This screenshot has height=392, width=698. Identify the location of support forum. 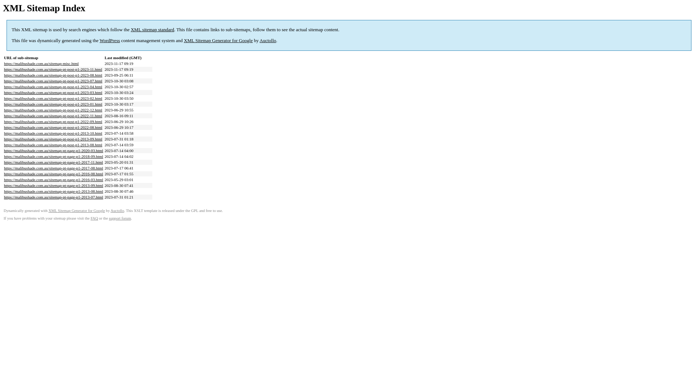
(120, 219).